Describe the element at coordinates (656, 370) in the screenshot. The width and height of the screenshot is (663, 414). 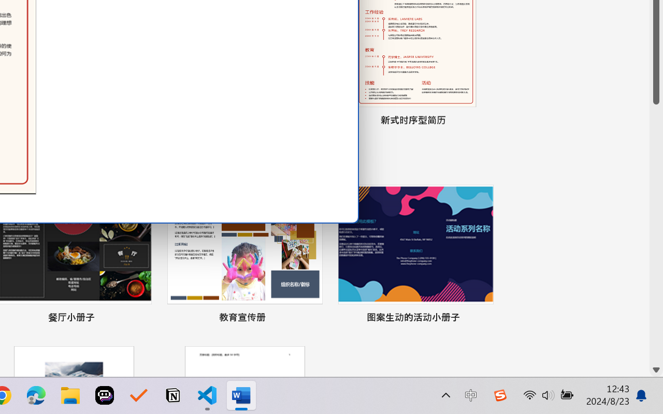
I see `Line down` at that location.